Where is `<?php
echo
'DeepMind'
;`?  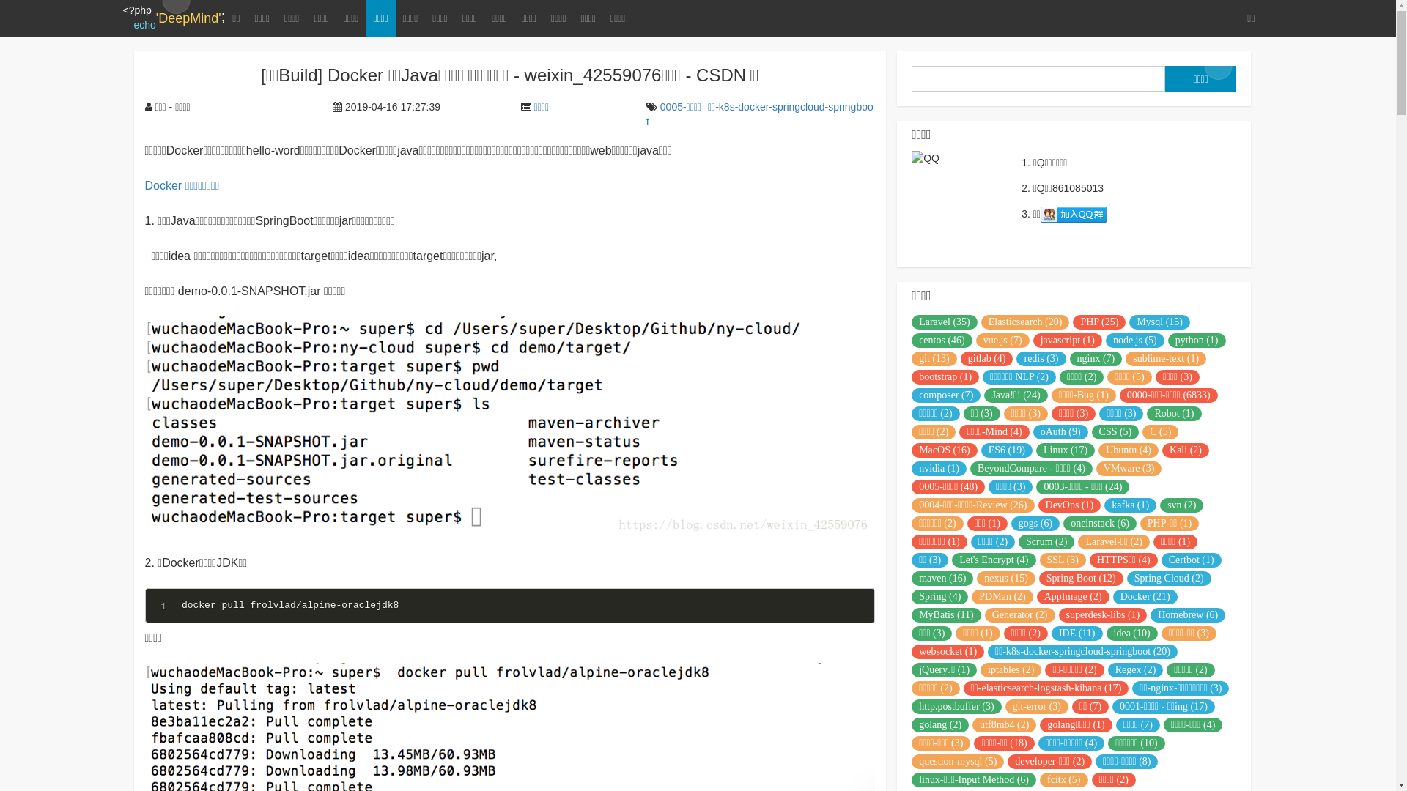 <?php
echo
'DeepMind'
; is located at coordinates (174, 18).